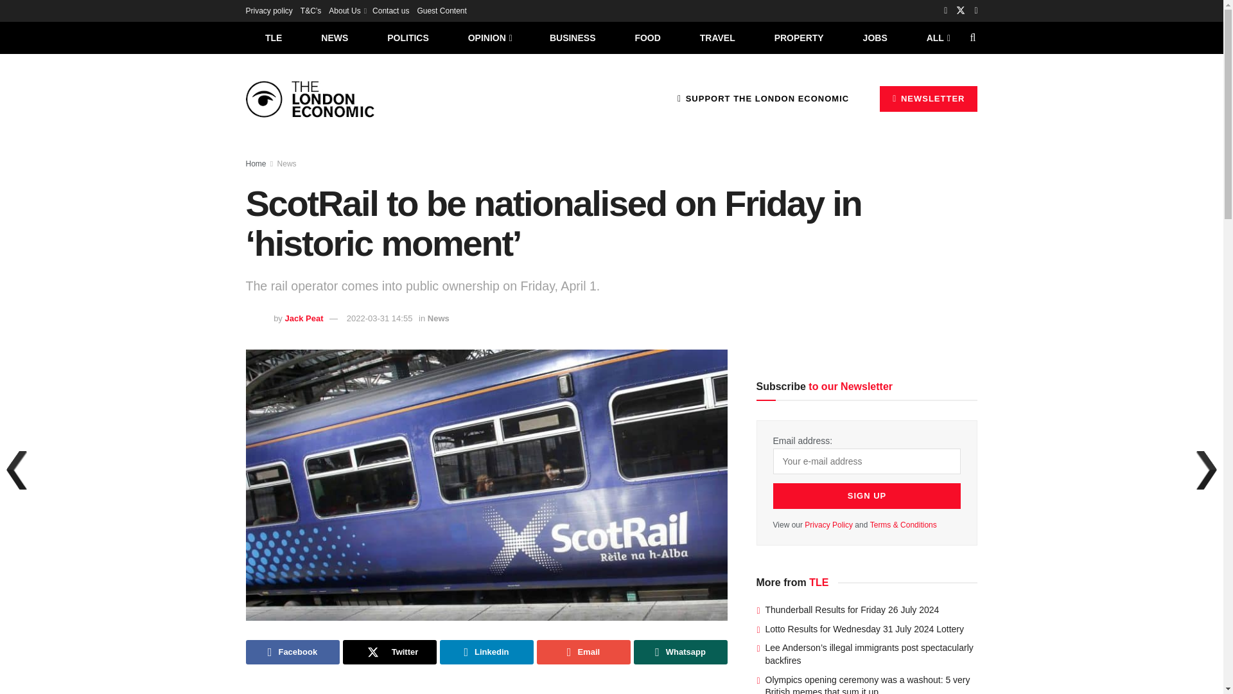 The width and height of the screenshot is (1233, 694). Describe the element at coordinates (256, 164) in the screenshot. I see `Home` at that location.